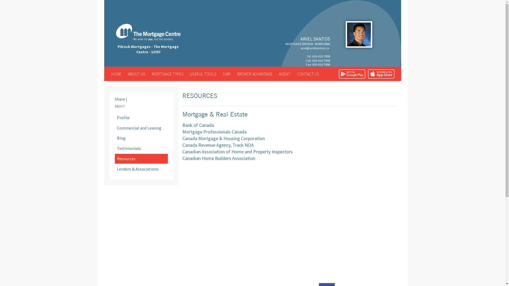 The height and width of the screenshot is (286, 509). Describe the element at coordinates (120, 99) in the screenshot. I see `Share` at that location.